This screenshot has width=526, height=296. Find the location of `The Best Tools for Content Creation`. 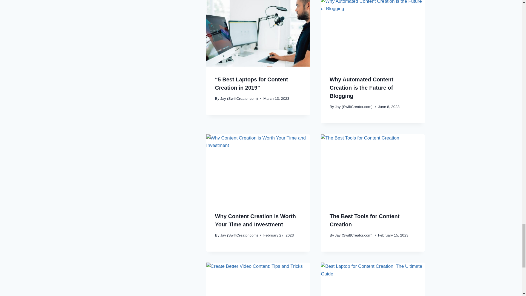

The Best Tools for Content Creation is located at coordinates (364, 220).